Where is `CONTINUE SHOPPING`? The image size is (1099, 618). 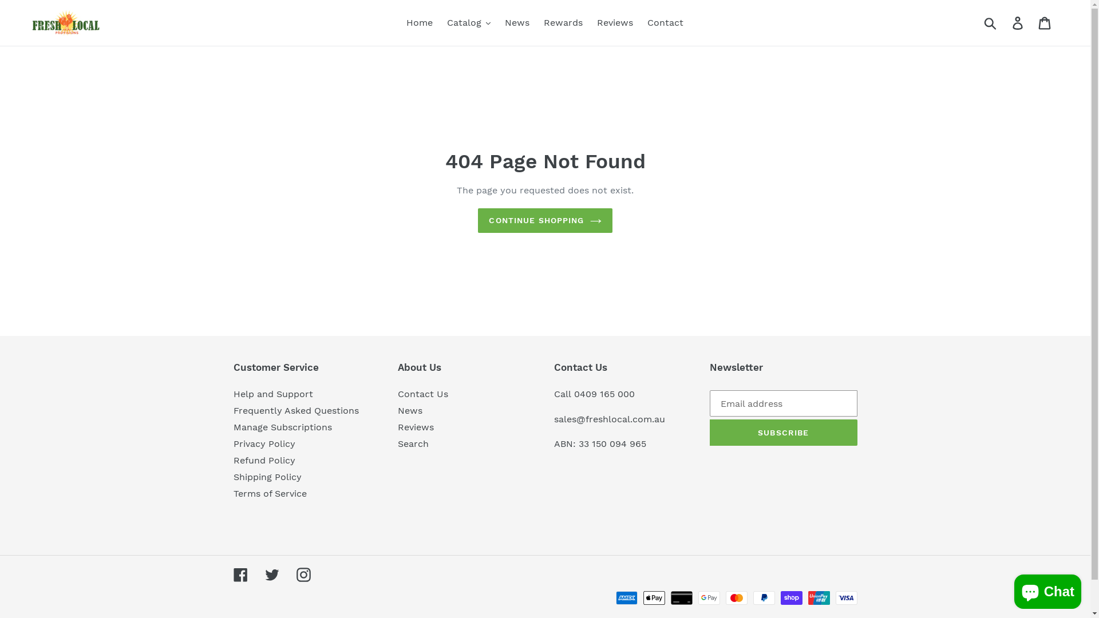
CONTINUE SHOPPING is located at coordinates (545, 221).